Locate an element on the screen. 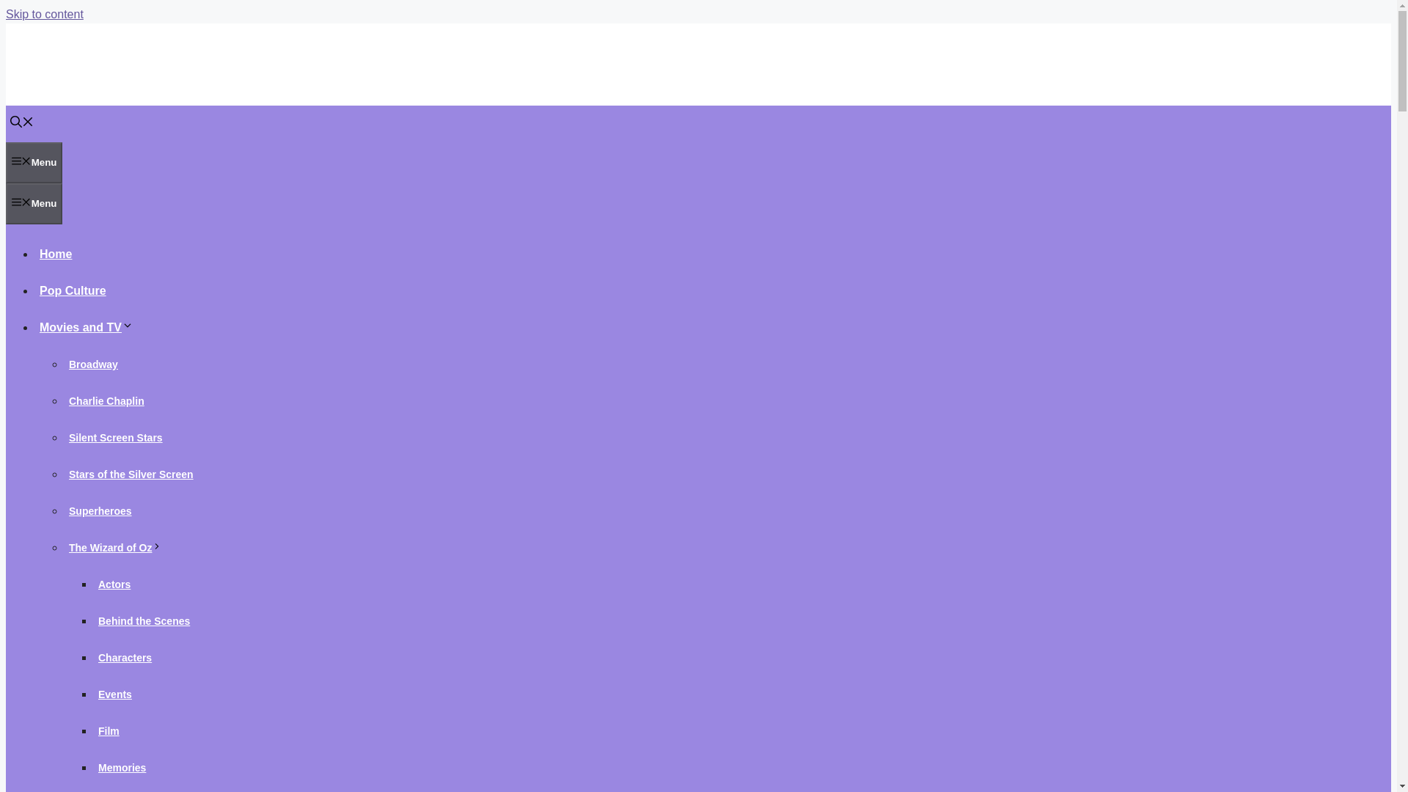 This screenshot has width=1408, height=792. Menu is located at coordinates (34, 203).